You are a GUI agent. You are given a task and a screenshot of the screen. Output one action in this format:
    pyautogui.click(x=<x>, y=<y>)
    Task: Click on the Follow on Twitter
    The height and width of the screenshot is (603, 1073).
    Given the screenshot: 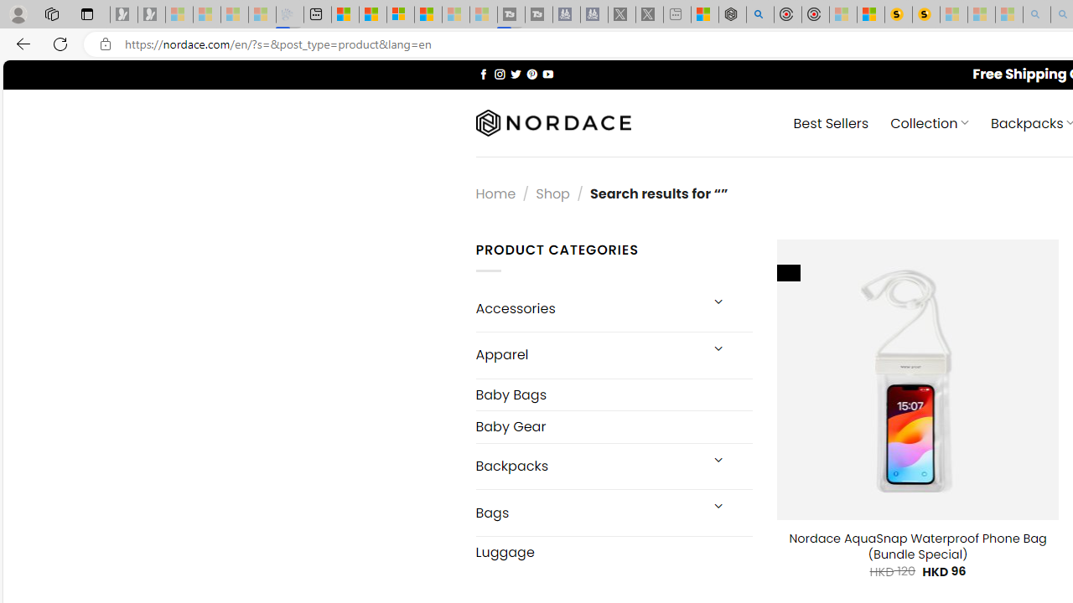 What is the action you would take?
    pyautogui.click(x=516, y=74)
    